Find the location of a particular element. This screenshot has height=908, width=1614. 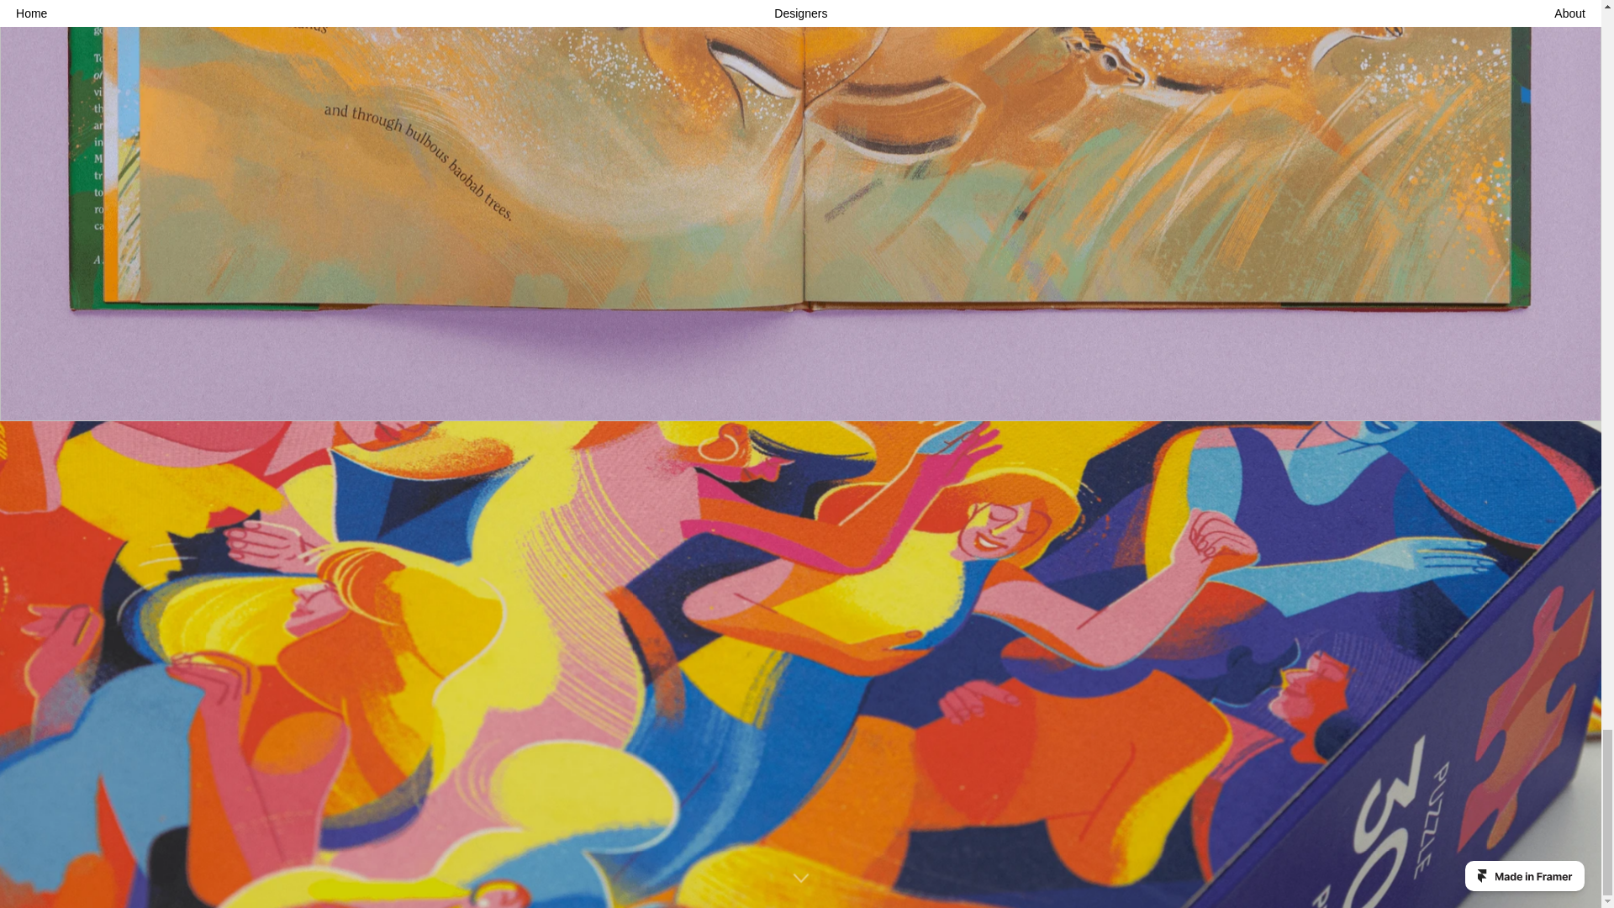

LinkedIn is located at coordinates (346, 870).